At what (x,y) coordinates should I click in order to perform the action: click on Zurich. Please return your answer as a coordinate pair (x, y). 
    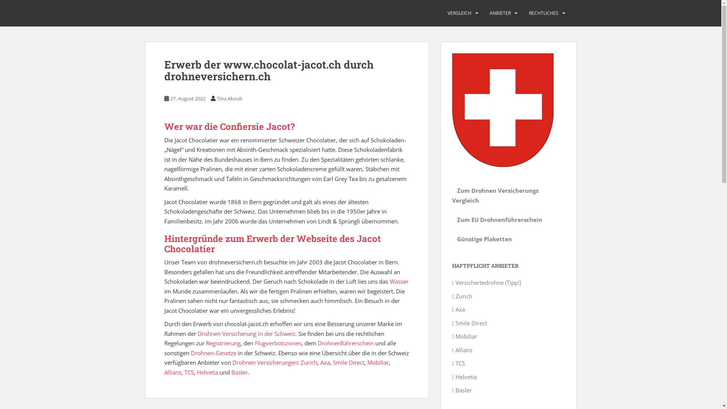
    Looking at the image, I should click on (309, 362).